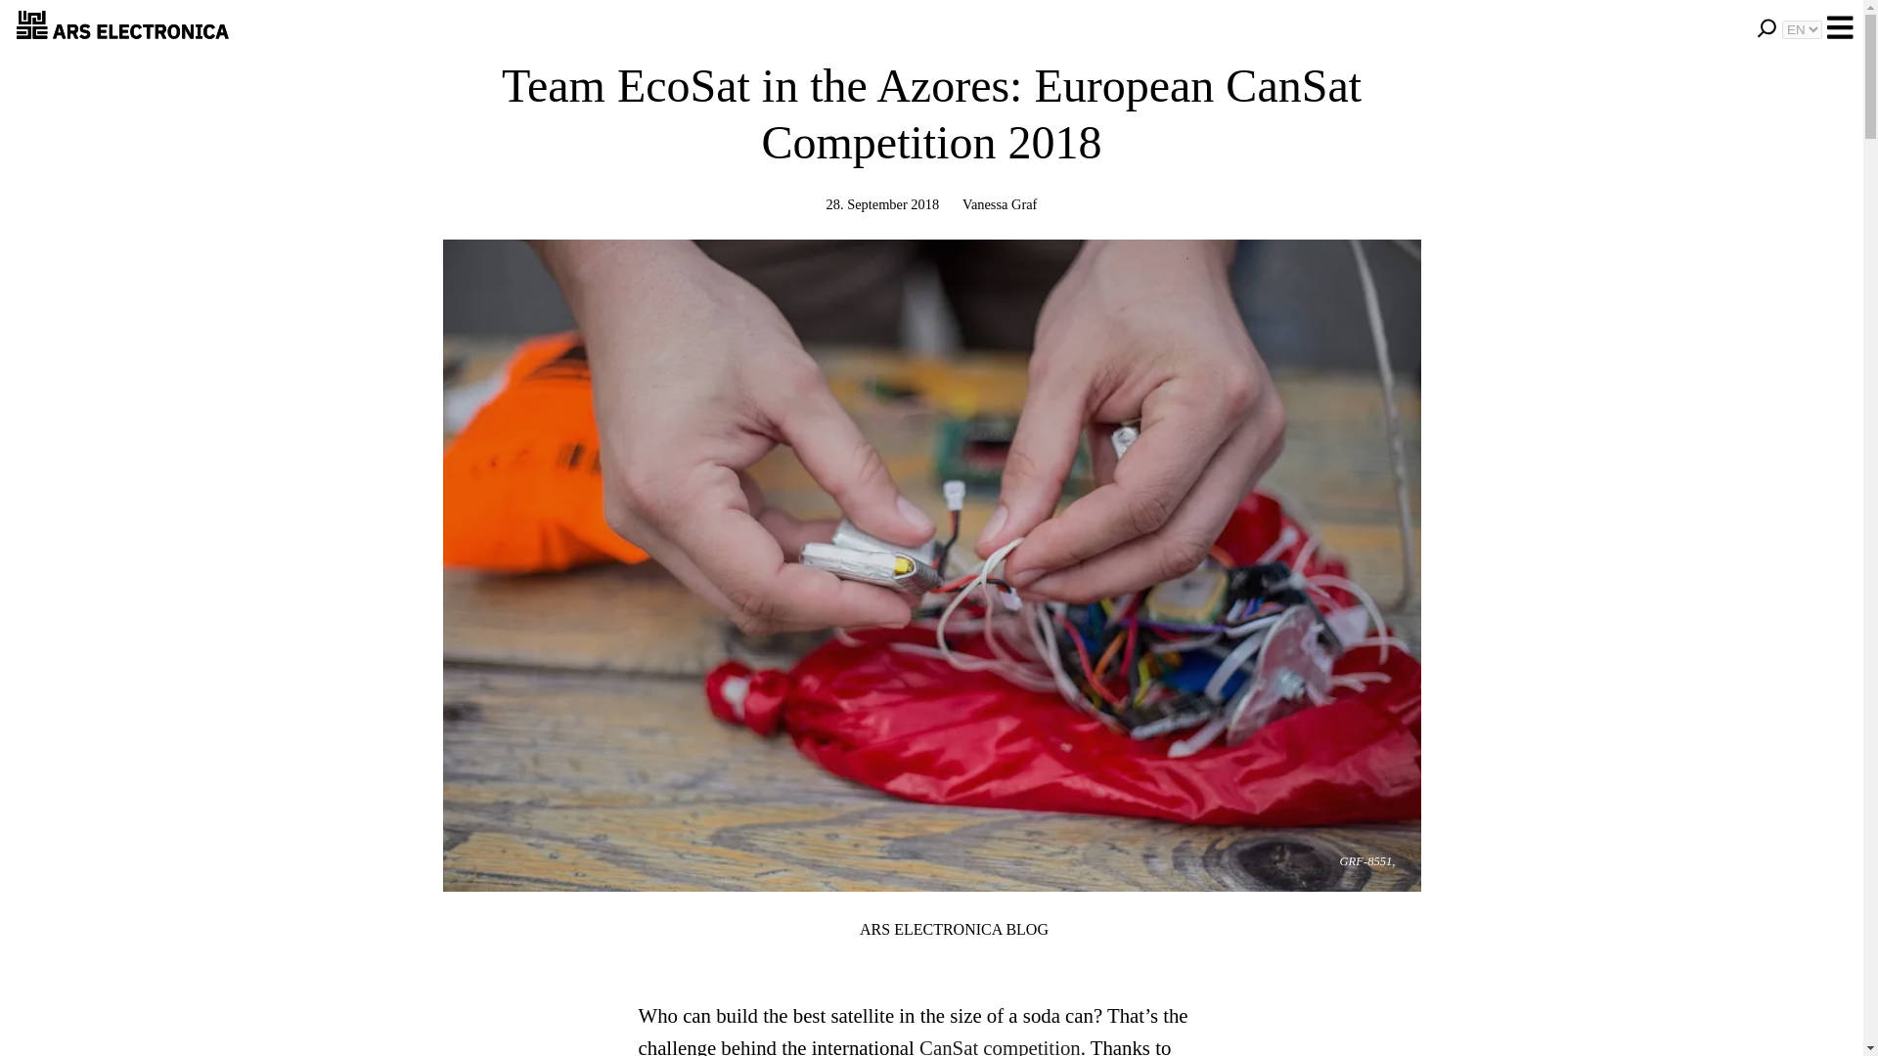 This screenshot has height=1056, width=1878. Describe the element at coordinates (829, 929) in the screenshot. I see `Ars Electronica` at that location.